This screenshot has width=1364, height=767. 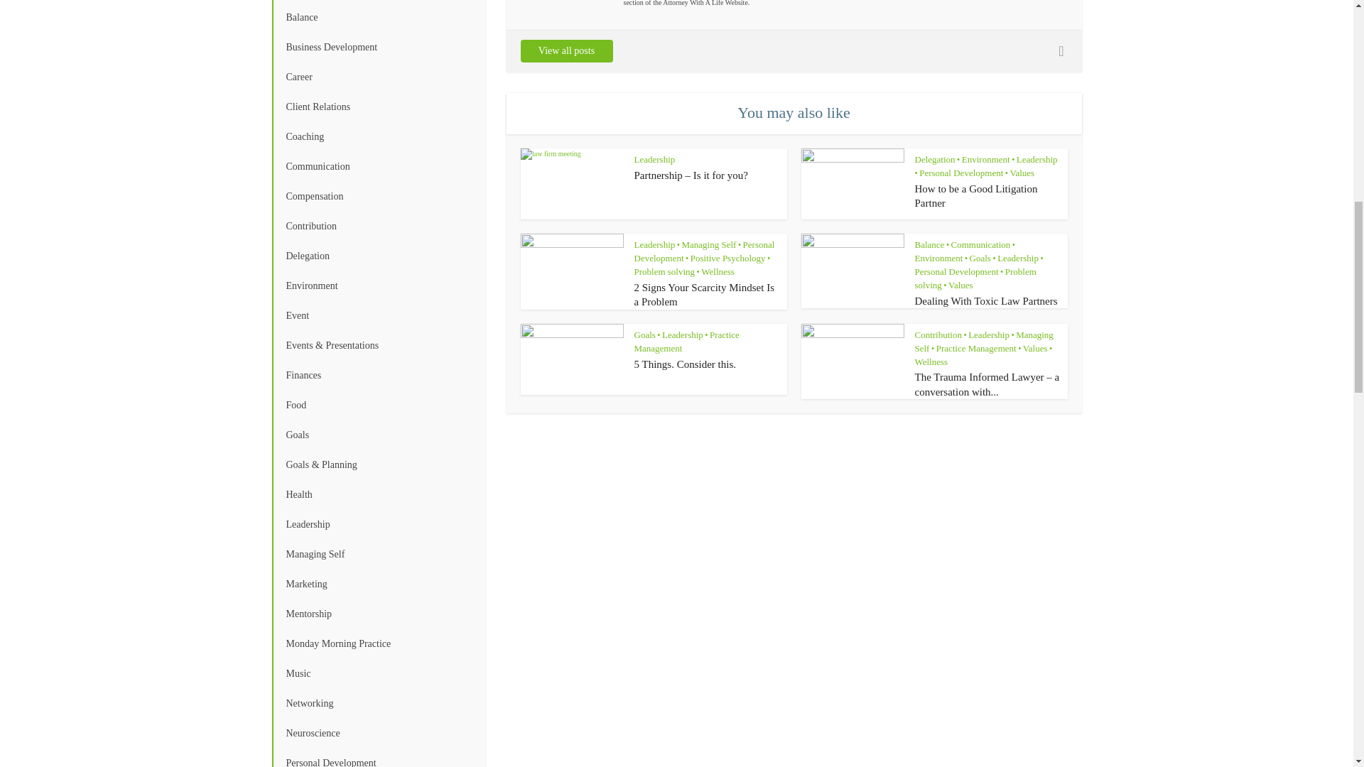 I want to click on Leadership, so click(x=378, y=525).